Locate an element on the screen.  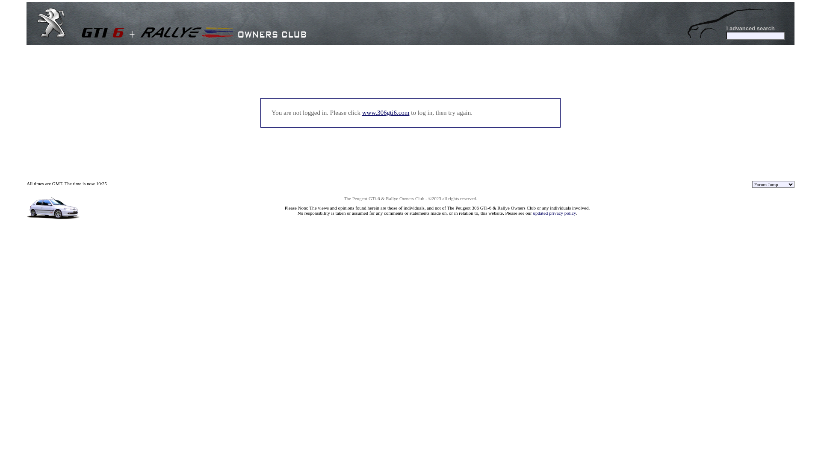
updated privacy policy is located at coordinates (554, 213).